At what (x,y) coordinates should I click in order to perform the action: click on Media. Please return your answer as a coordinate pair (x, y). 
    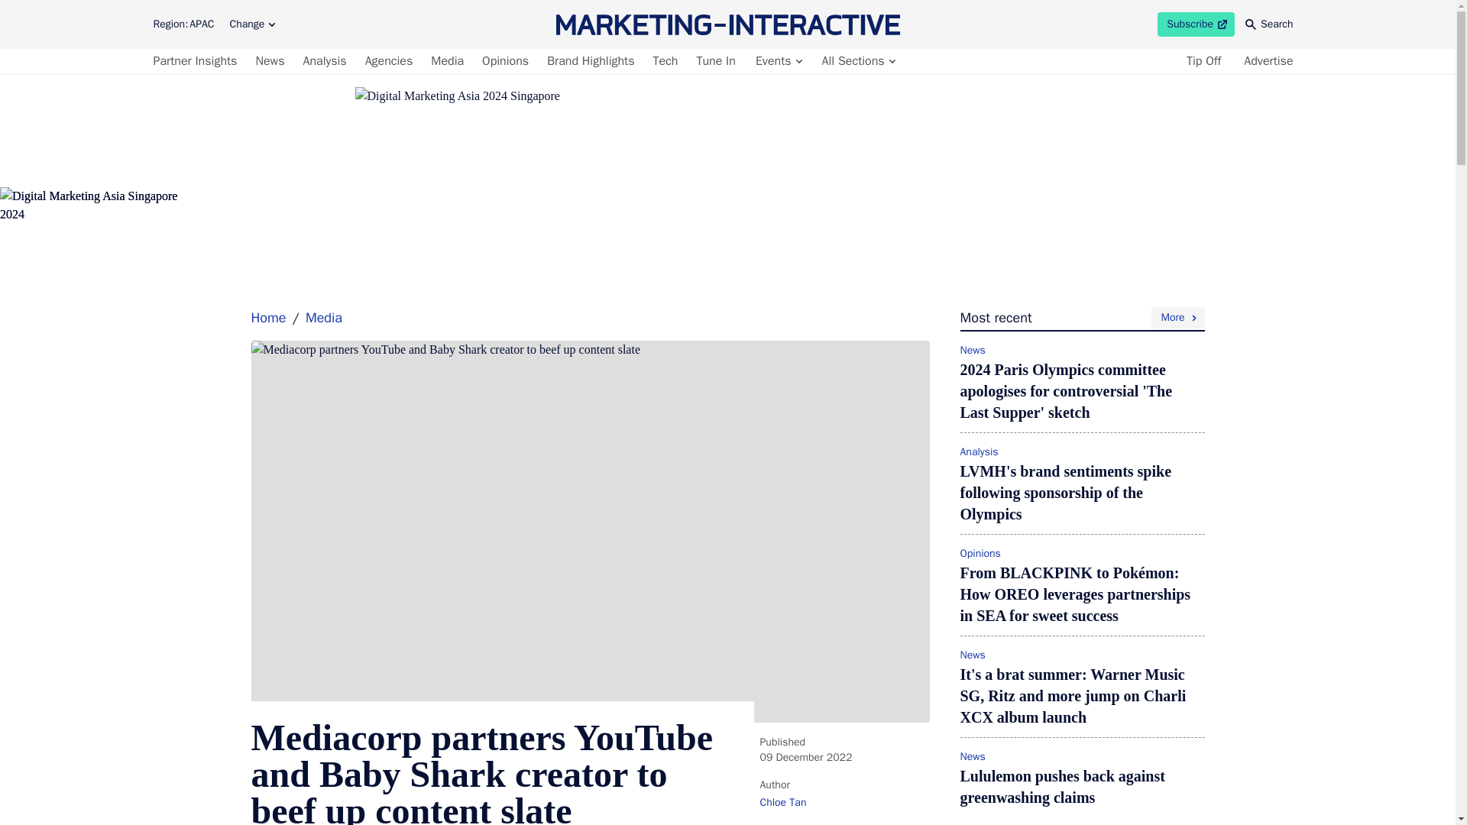
    Looking at the image, I should click on (447, 61).